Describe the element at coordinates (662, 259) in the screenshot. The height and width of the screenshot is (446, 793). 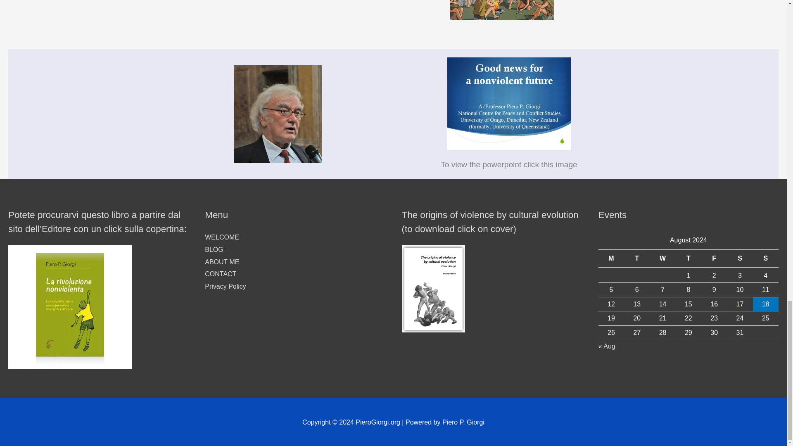
I see `Wednesday` at that location.